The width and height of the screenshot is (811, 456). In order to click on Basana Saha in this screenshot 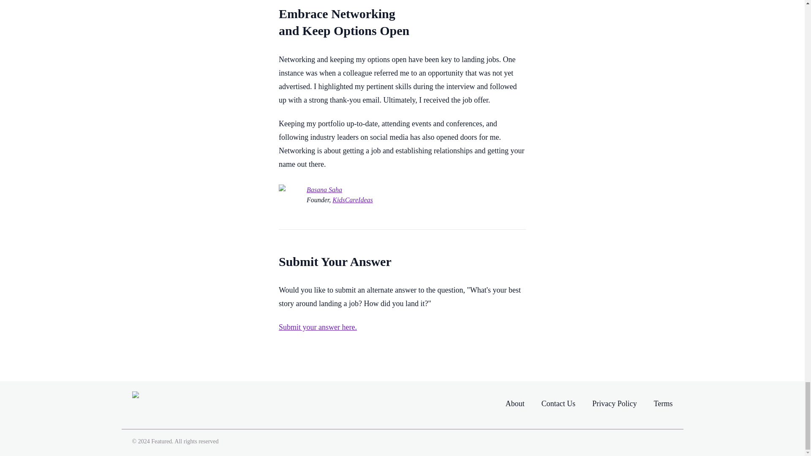, I will do `click(324, 190)`.